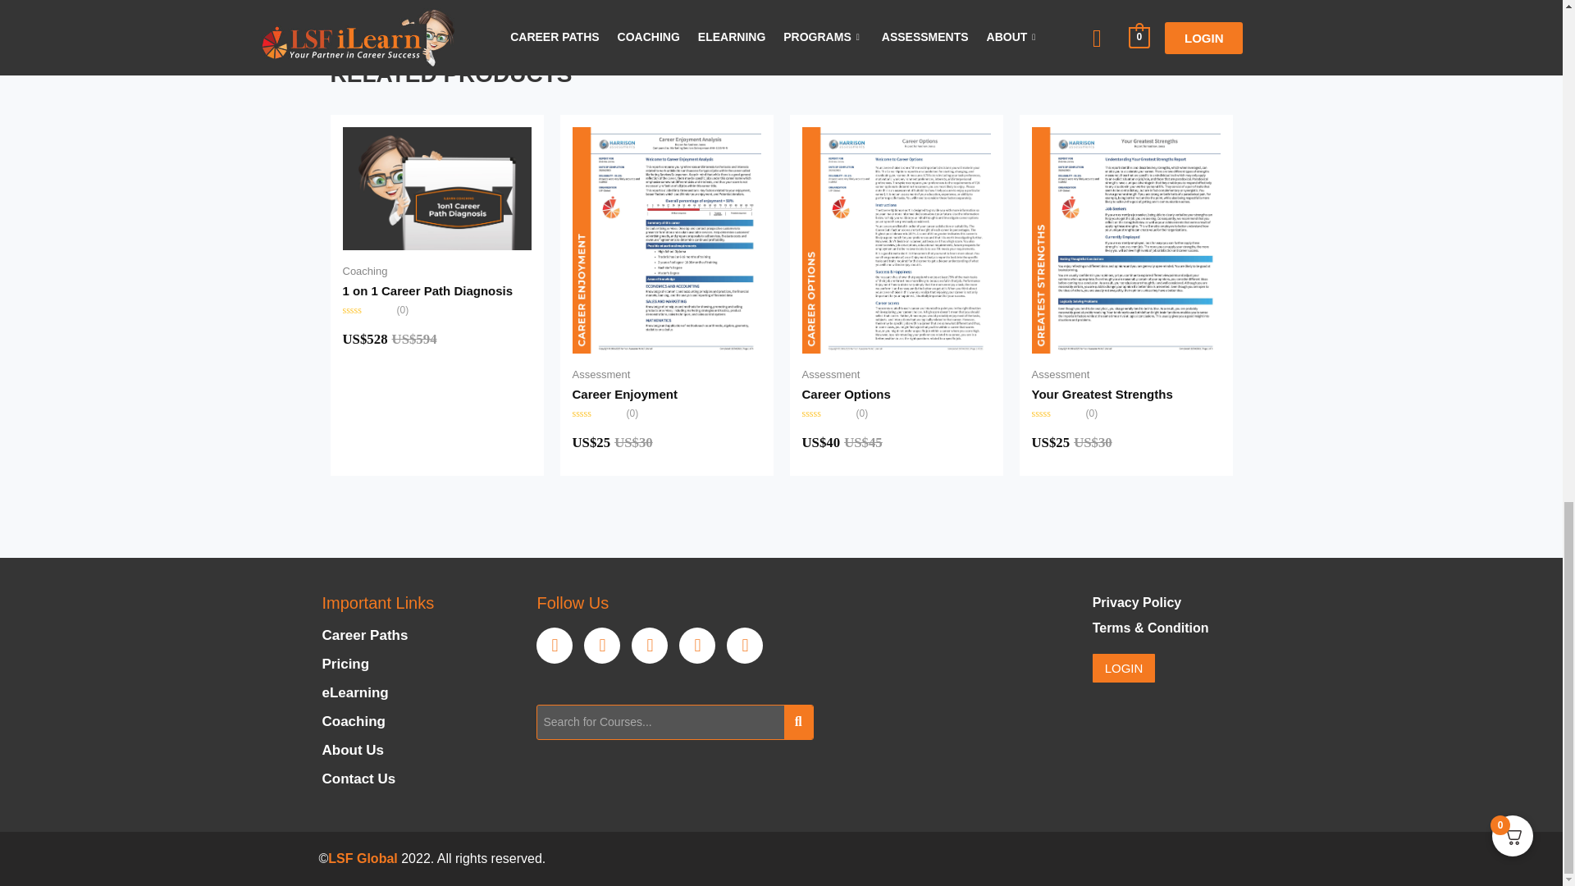 The width and height of the screenshot is (1575, 886). What do you see at coordinates (602, 374) in the screenshot?
I see `Product Category` at bounding box center [602, 374].